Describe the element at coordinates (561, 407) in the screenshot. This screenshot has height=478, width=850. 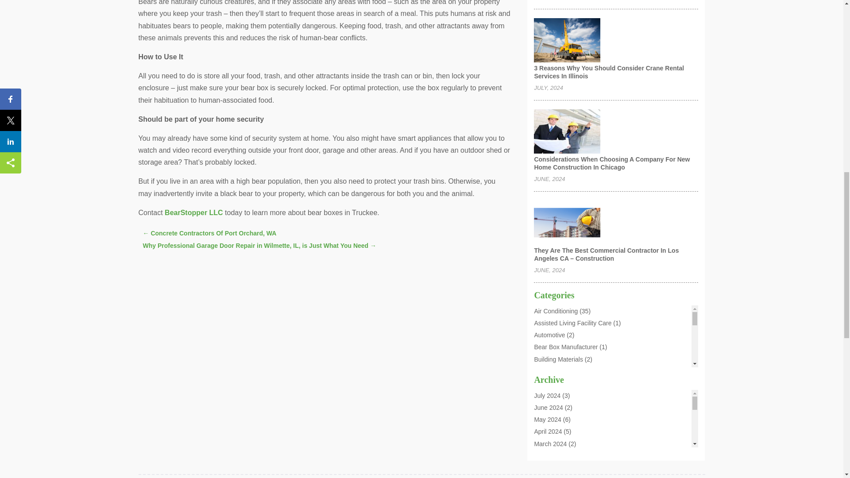
I see `Concrete Contractor` at that location.